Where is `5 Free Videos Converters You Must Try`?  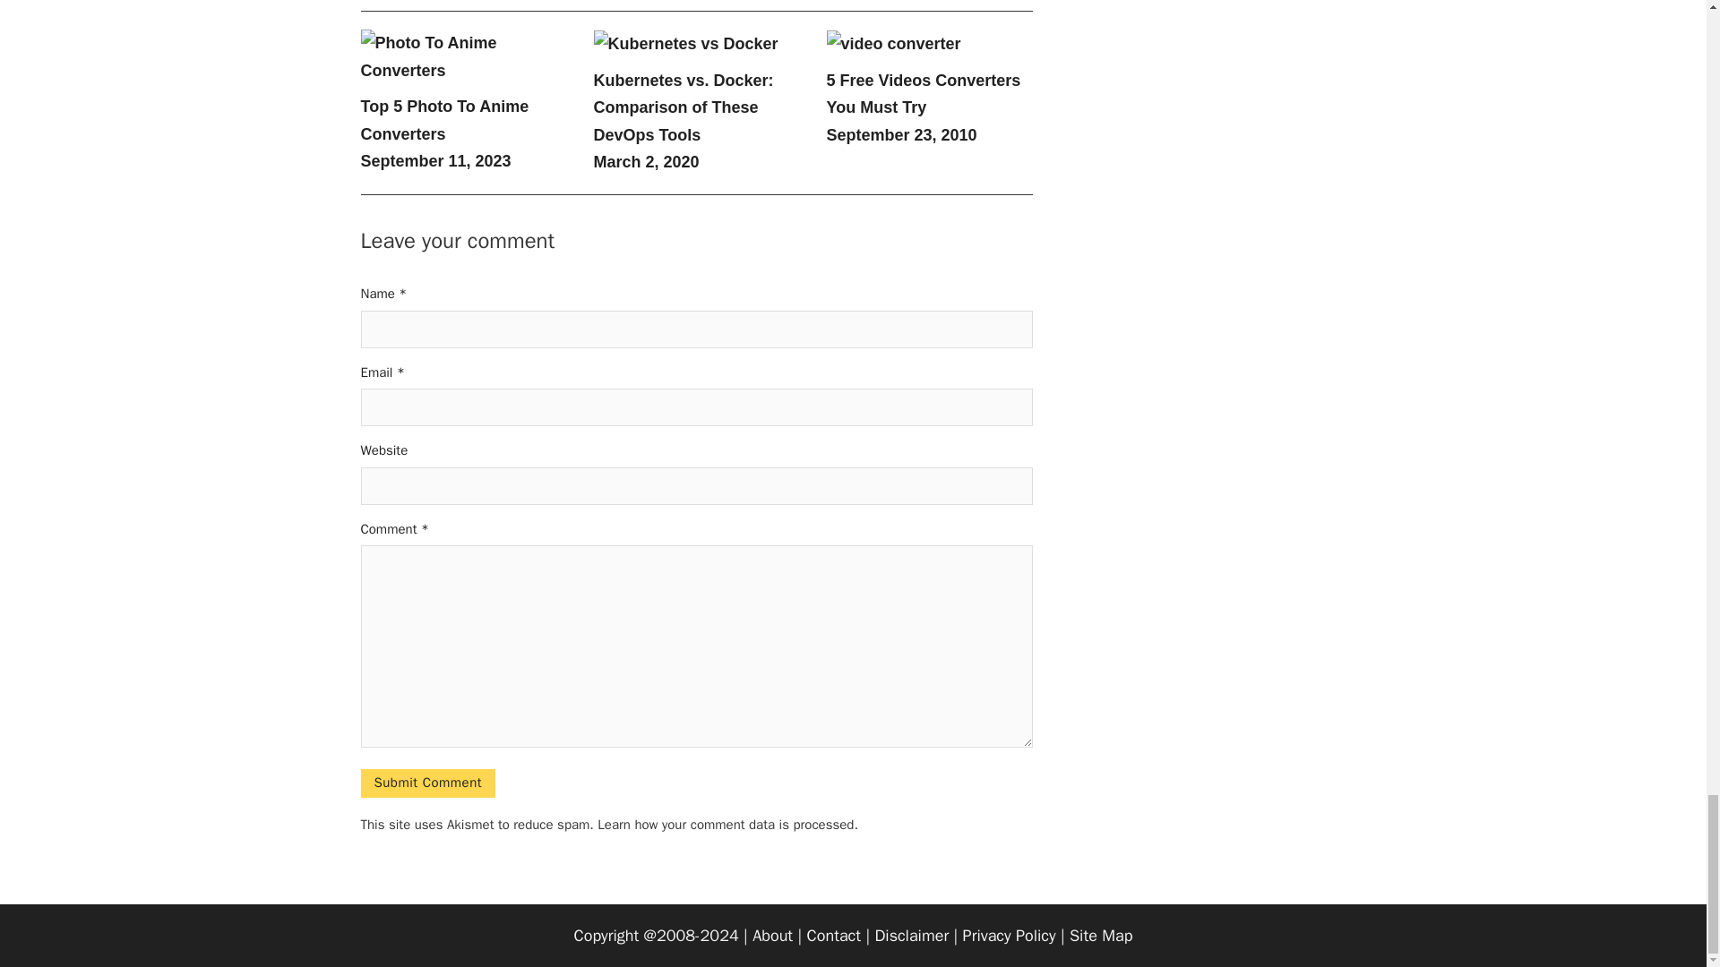
5 Free Videos Converters You Must Try is located at coordinates (923, 93).